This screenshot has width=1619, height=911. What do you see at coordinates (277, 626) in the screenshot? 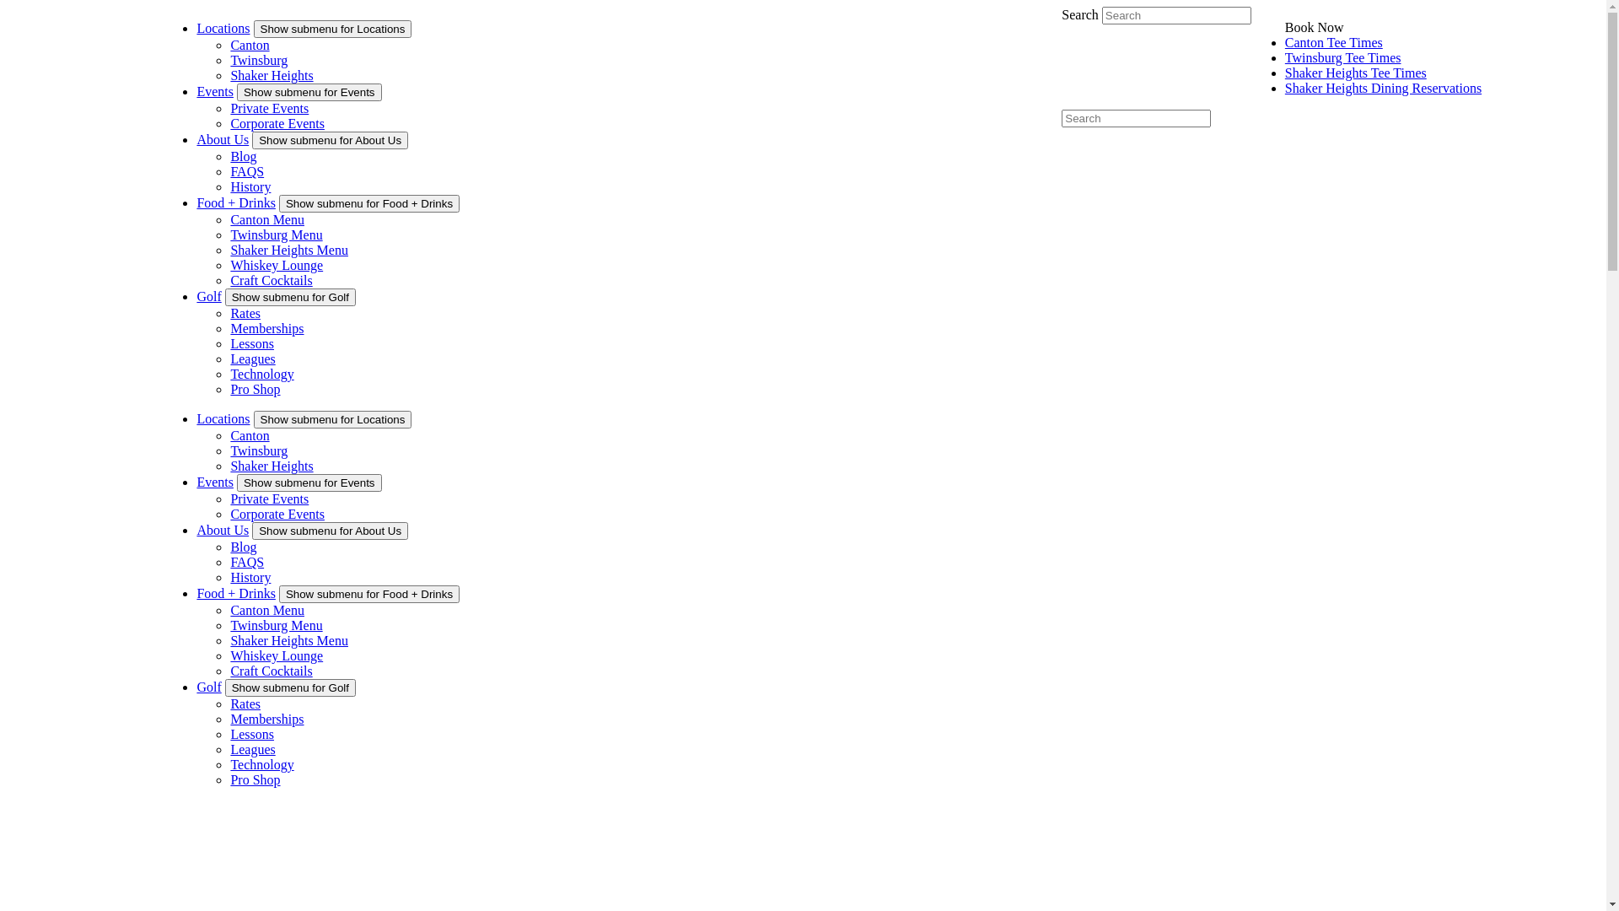
I see `Twinsburg Menu` at bounding box center [277, 626].